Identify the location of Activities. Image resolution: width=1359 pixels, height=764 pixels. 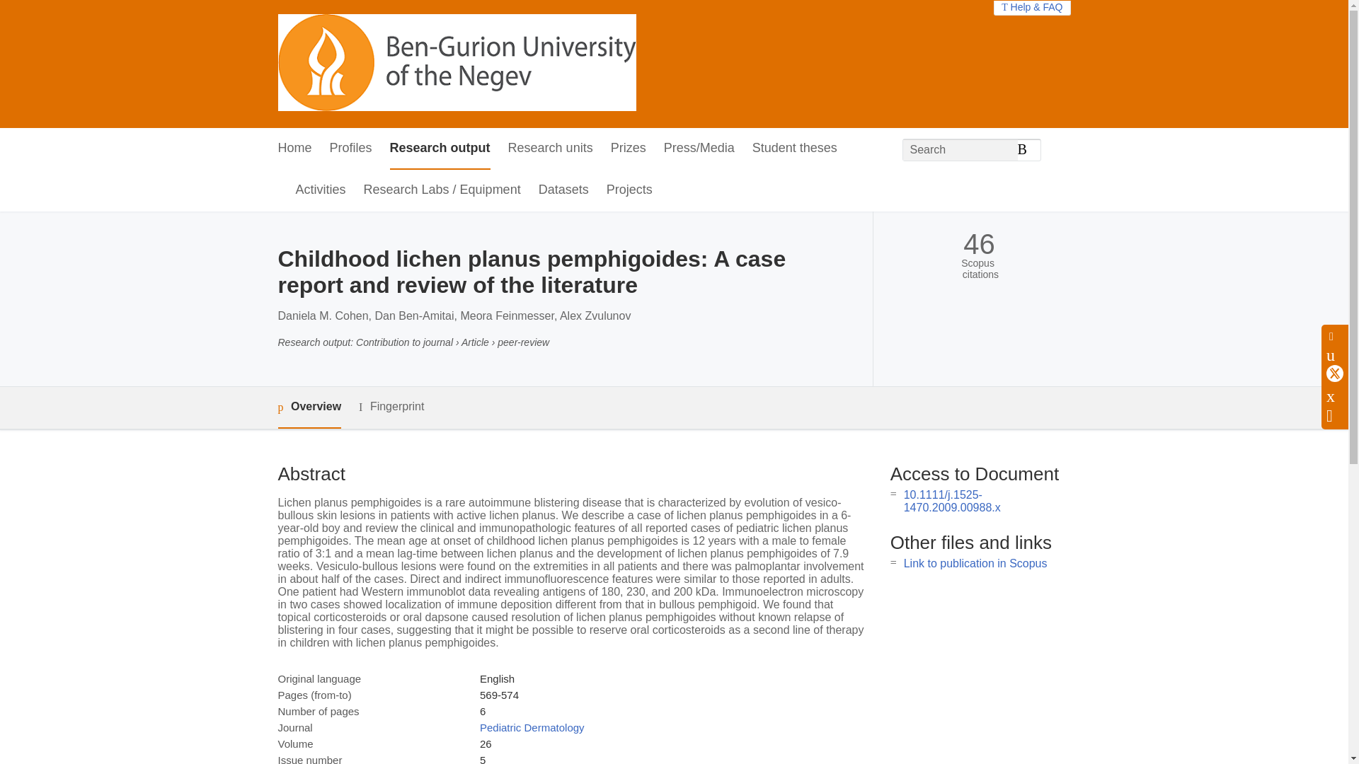
(321, 190).